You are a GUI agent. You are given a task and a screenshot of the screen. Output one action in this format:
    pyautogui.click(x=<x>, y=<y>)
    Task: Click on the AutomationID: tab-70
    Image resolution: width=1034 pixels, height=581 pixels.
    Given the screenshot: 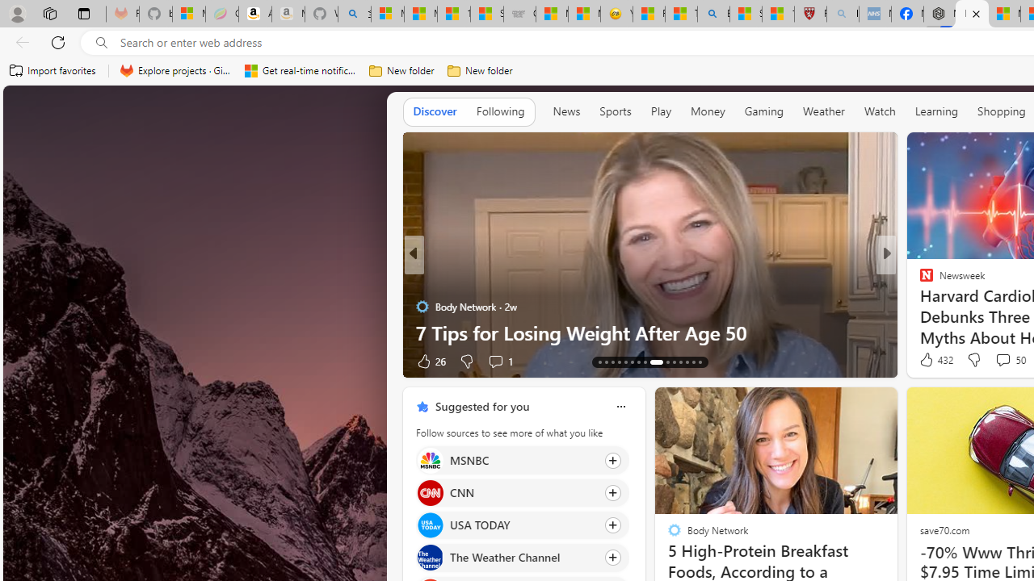 What is the action you would take?
    pyautogui.click(x=625, y=362)
    